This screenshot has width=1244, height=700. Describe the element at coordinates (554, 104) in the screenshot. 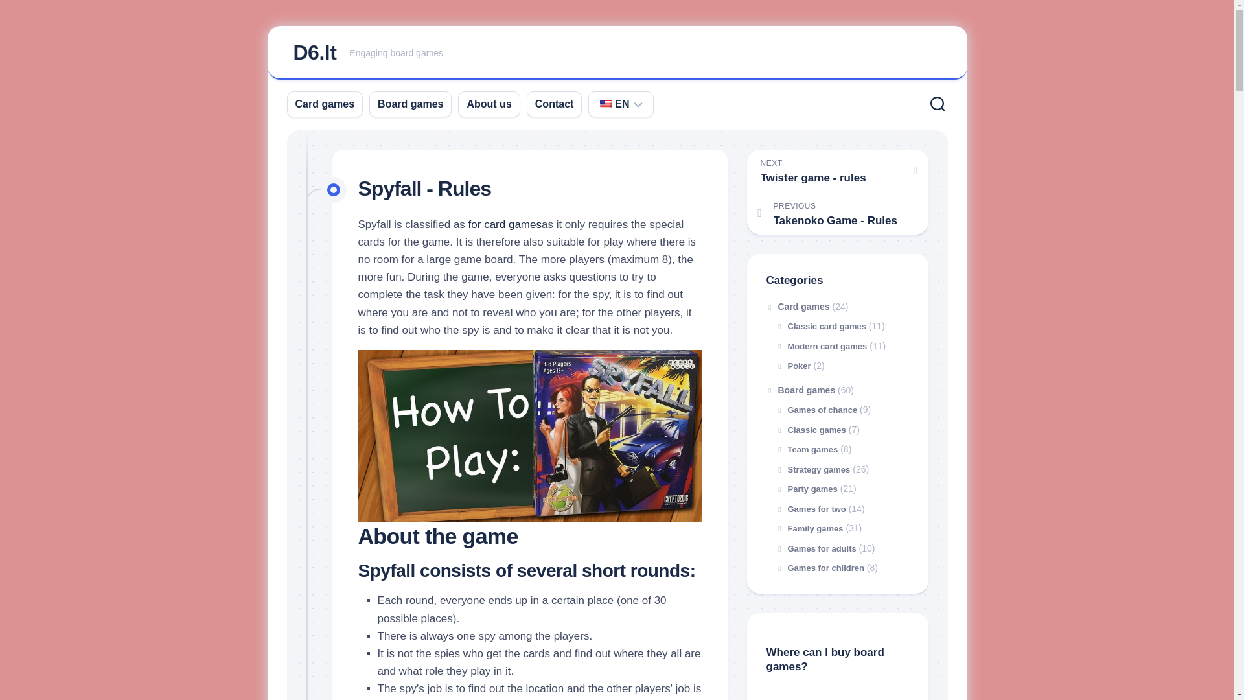

I see `Contact` at that location.